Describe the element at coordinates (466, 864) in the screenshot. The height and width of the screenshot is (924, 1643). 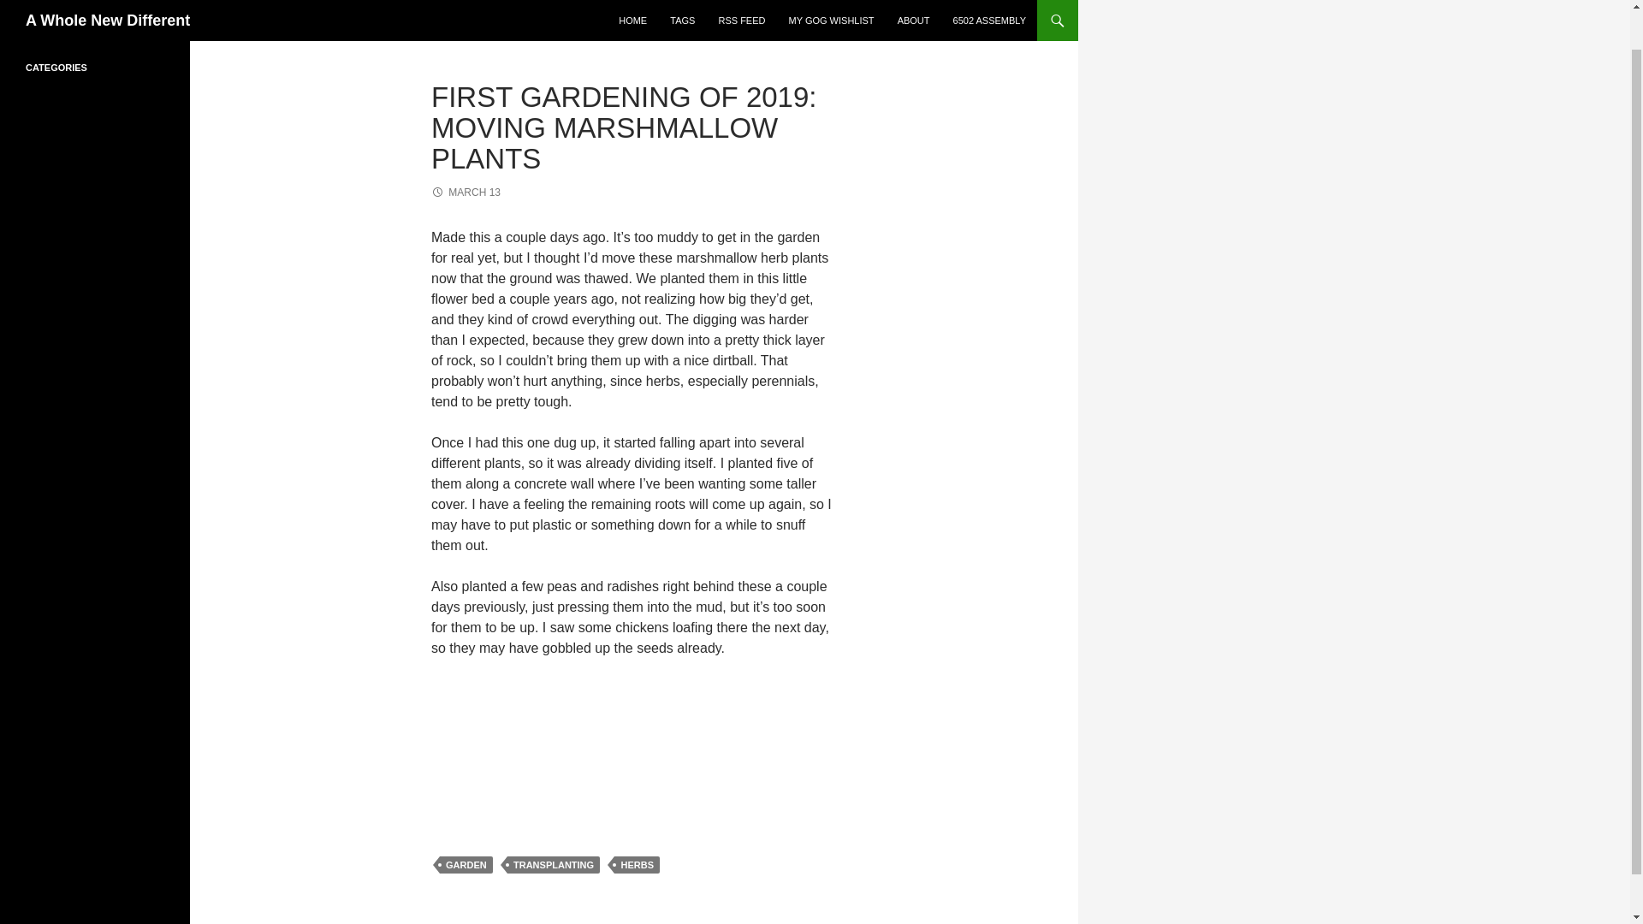
I see `GARDEN` at that location.